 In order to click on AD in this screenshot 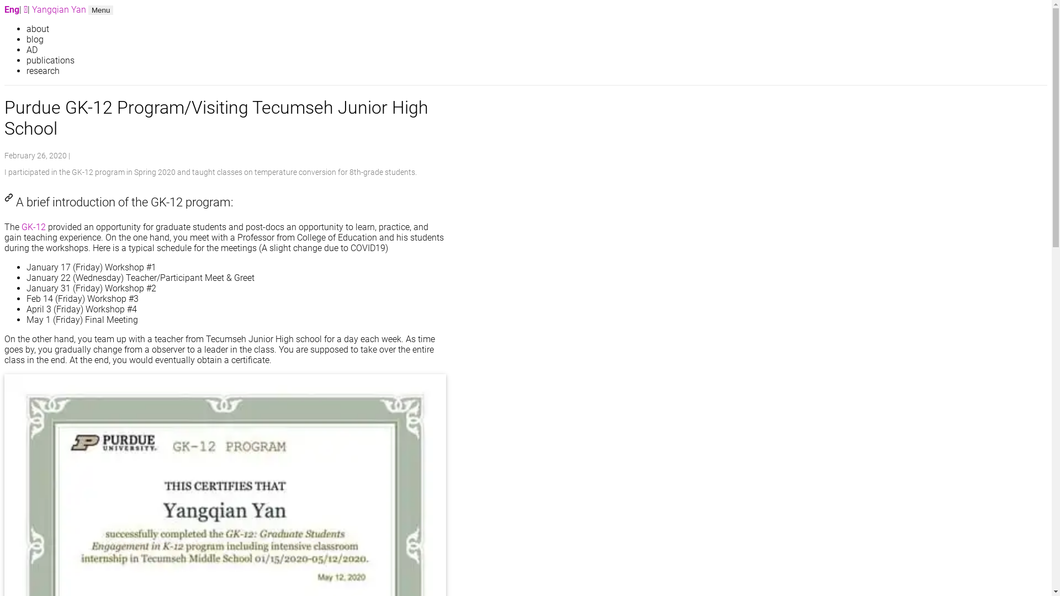, I will do `click(236, 50)`.